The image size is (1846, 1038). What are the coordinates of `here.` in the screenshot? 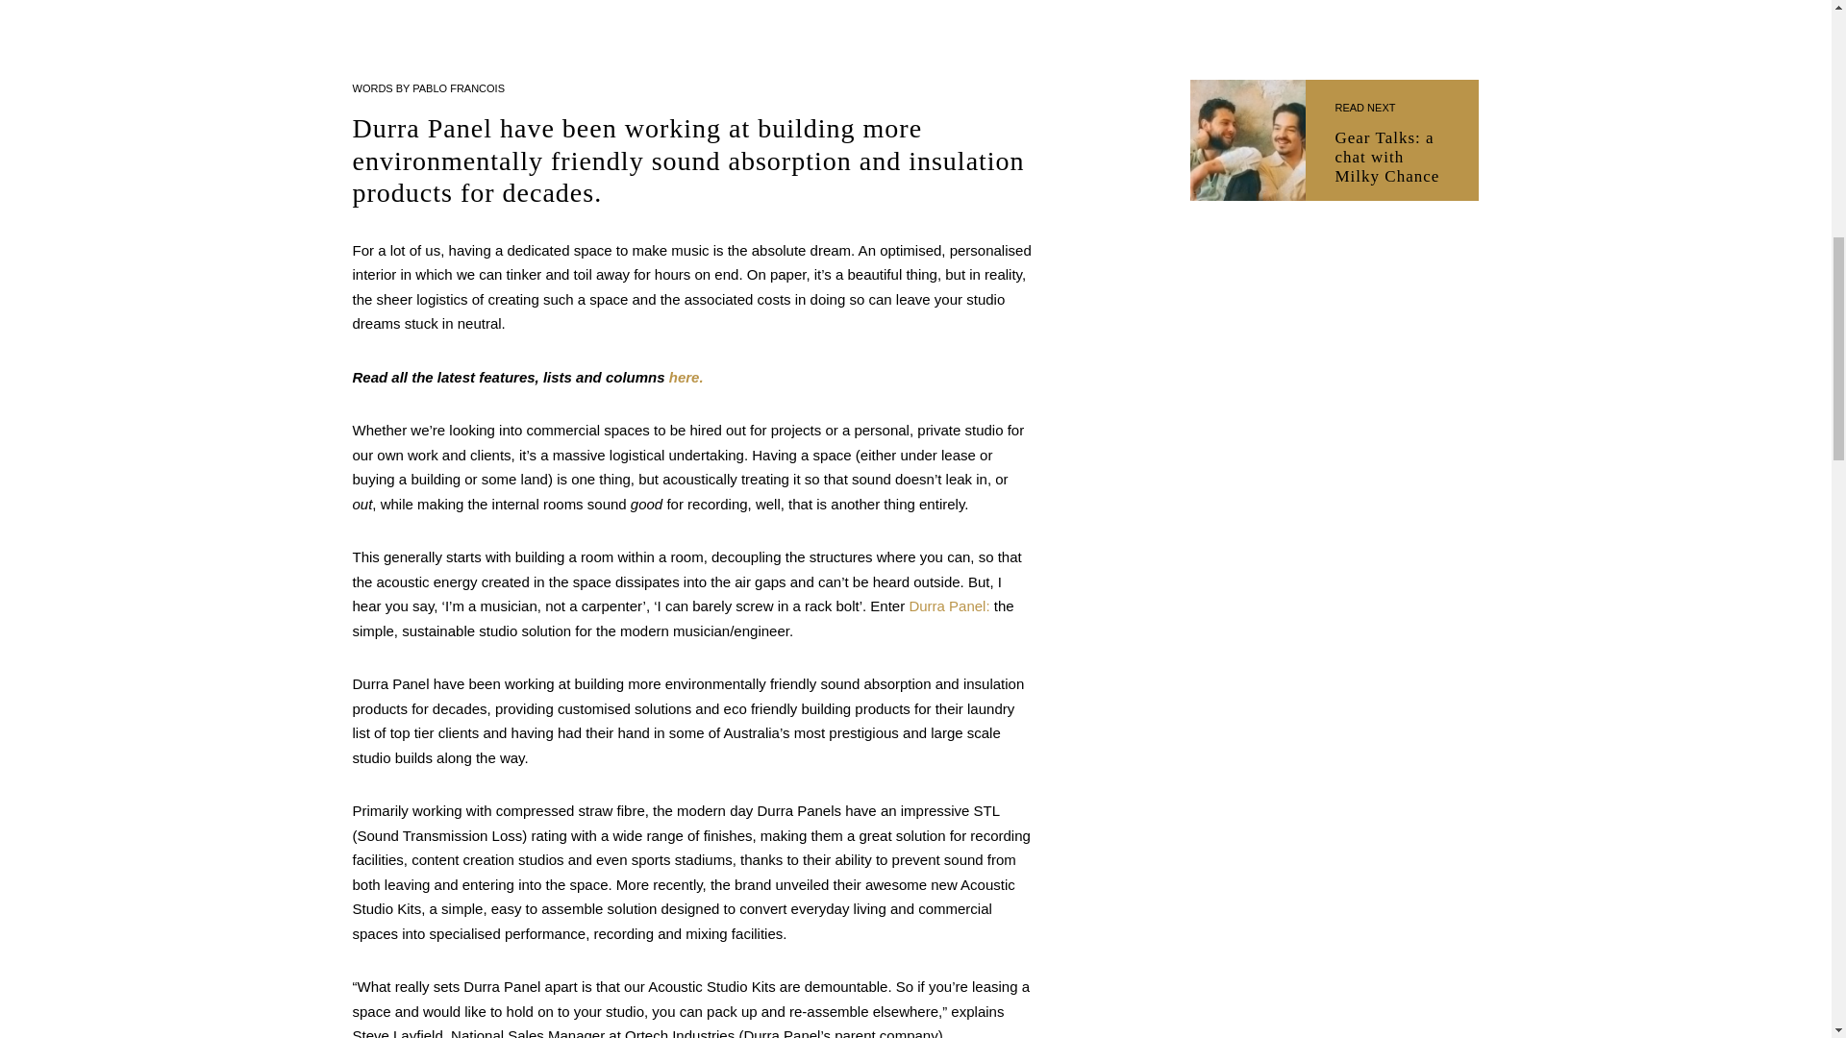 It's located at (1392, 140).